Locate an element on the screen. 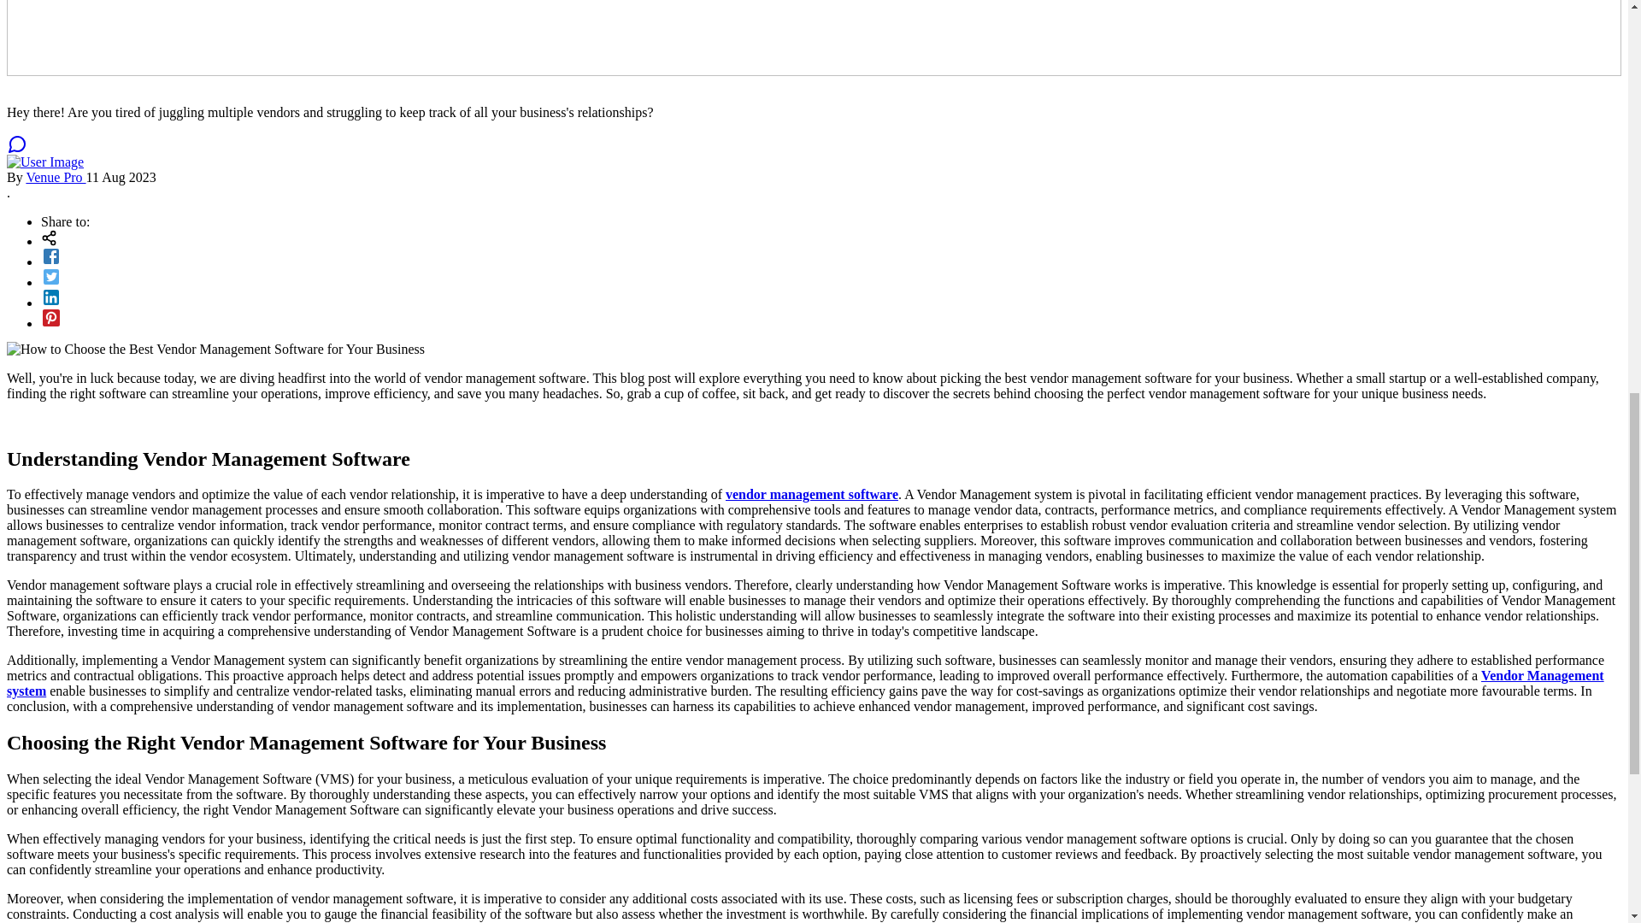 This screenshot has height=923, width=1641. Linkedin is located at coordinates (831, 297).